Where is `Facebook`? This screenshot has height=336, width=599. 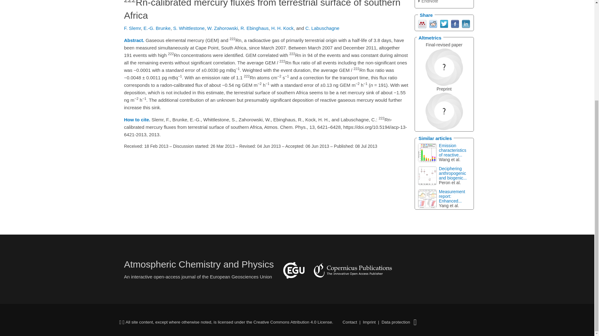
Facebook is located at coordinates (454, 23).